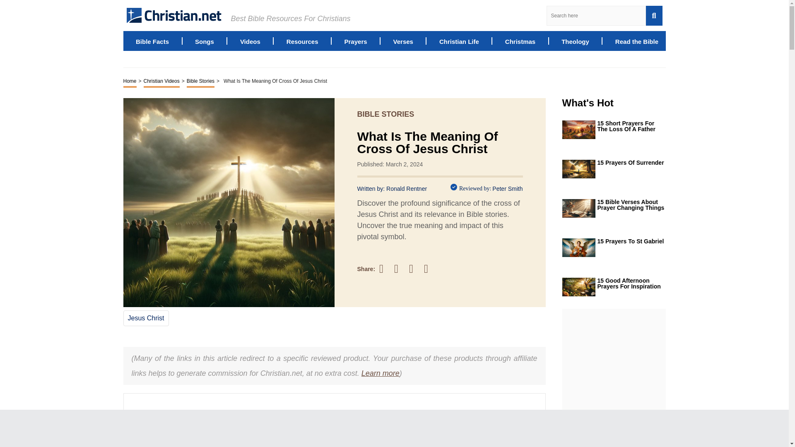  I want to click on Bible Stories, so click(200, 82).